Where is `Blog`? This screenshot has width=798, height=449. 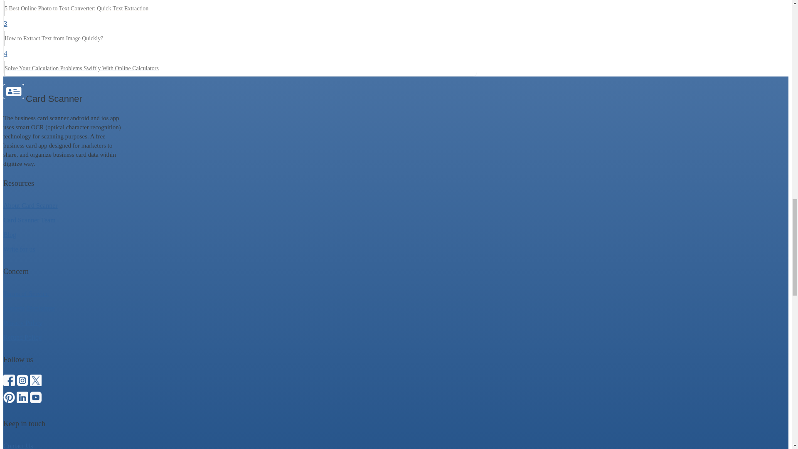
Blog is located at coordinates (30, 205).